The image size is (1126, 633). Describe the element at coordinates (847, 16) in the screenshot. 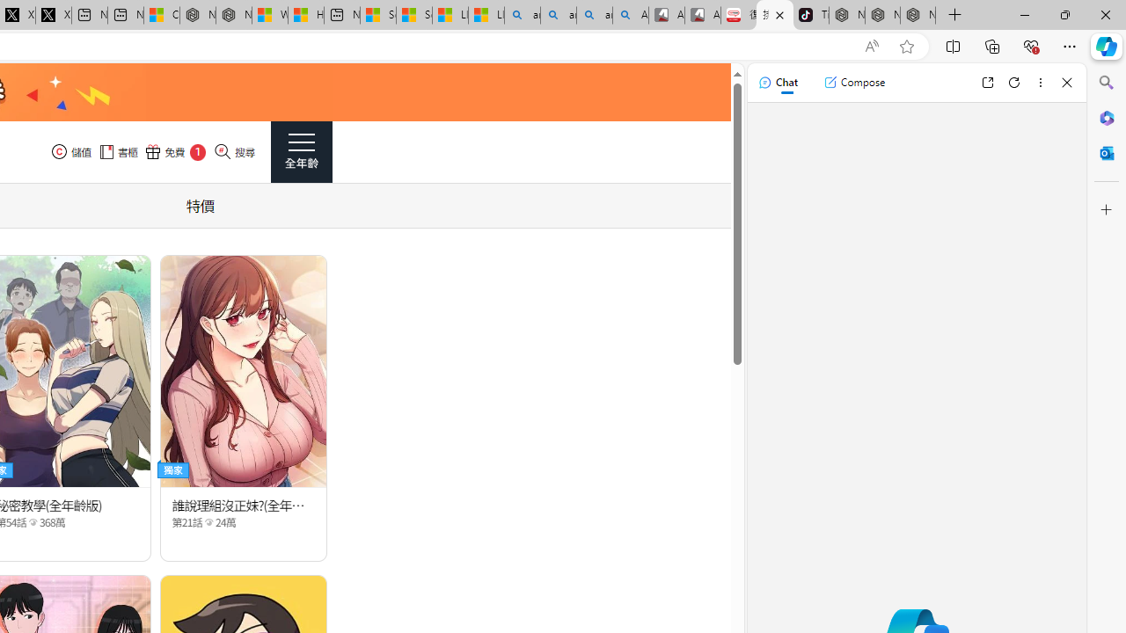

I see `Nordace - Best Sellers` at that location.